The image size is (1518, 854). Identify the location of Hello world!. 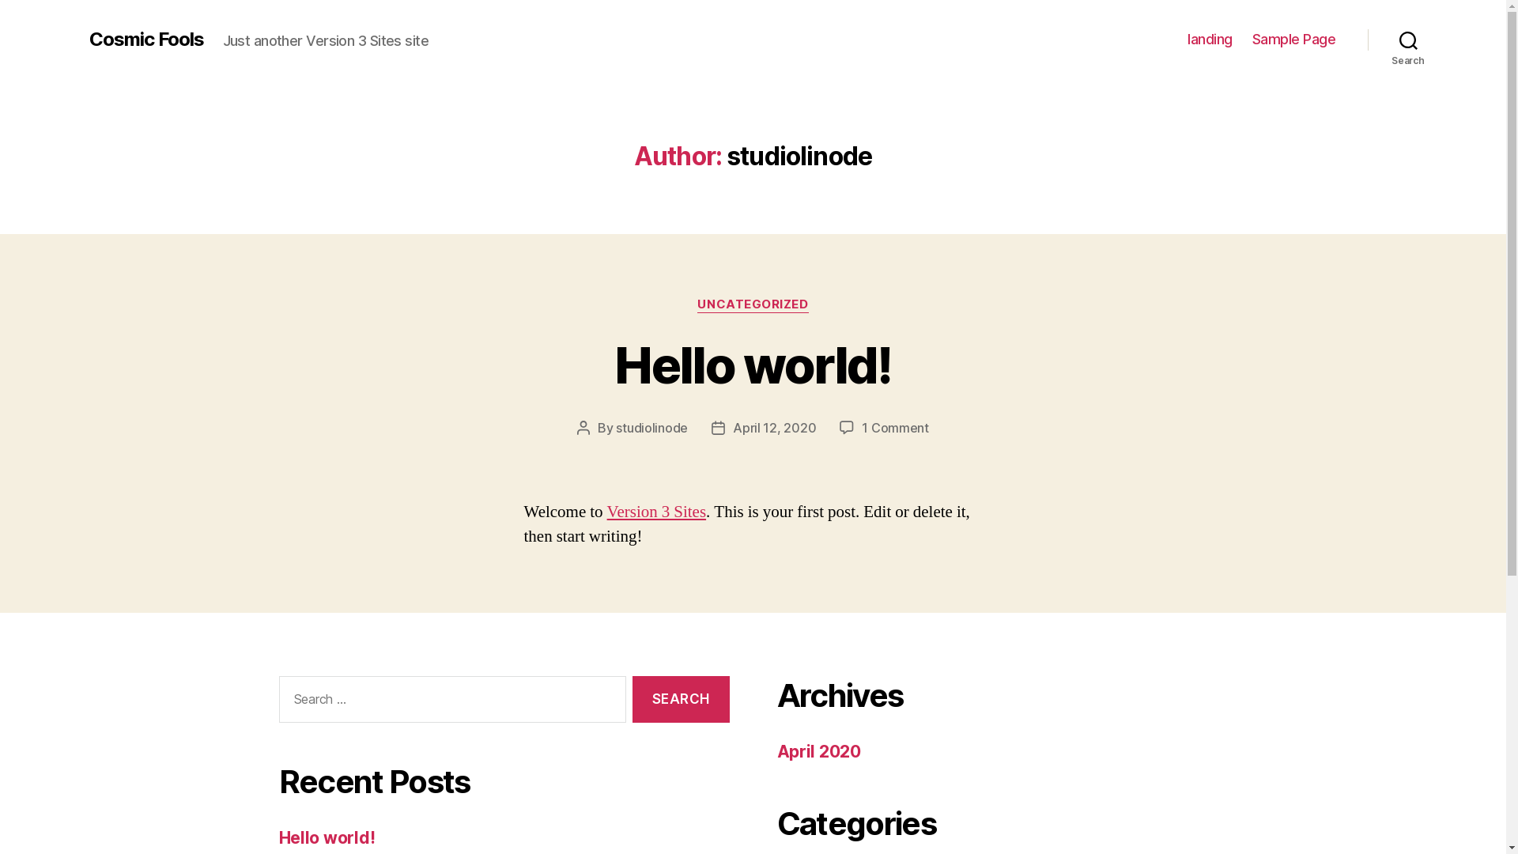
(753, 365).